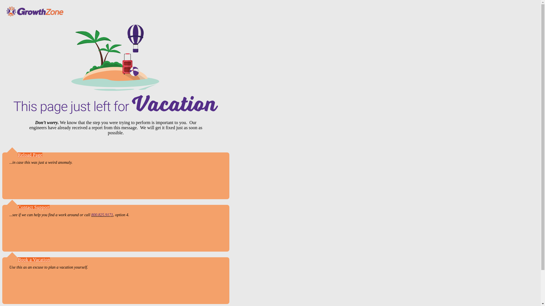 The width and height of the screenshot is (545, 306). Describe the element at coordinates (30, 155) in the screenshot. I see `Reload Page` at that location.